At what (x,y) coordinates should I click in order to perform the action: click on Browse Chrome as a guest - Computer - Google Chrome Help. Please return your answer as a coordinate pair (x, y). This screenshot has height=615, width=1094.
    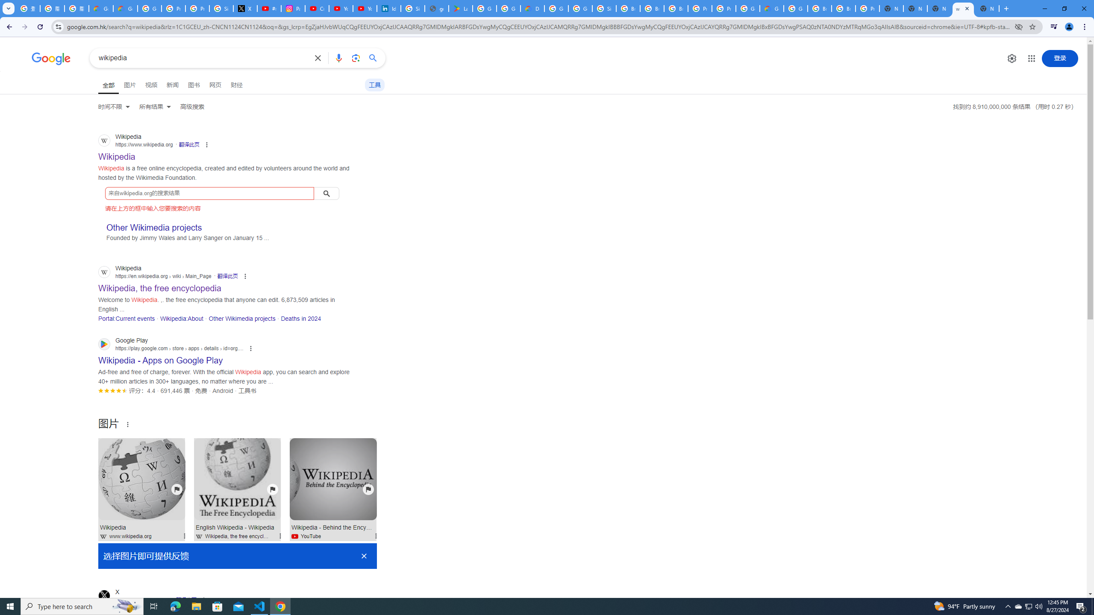
    Looking at the image, I should click on (676, 9).